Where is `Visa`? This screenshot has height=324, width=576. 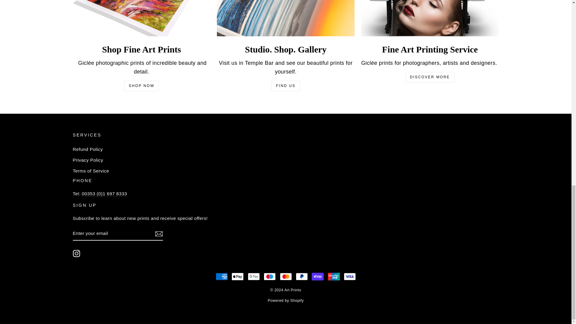
Visa is located at coordinates (350, 276).